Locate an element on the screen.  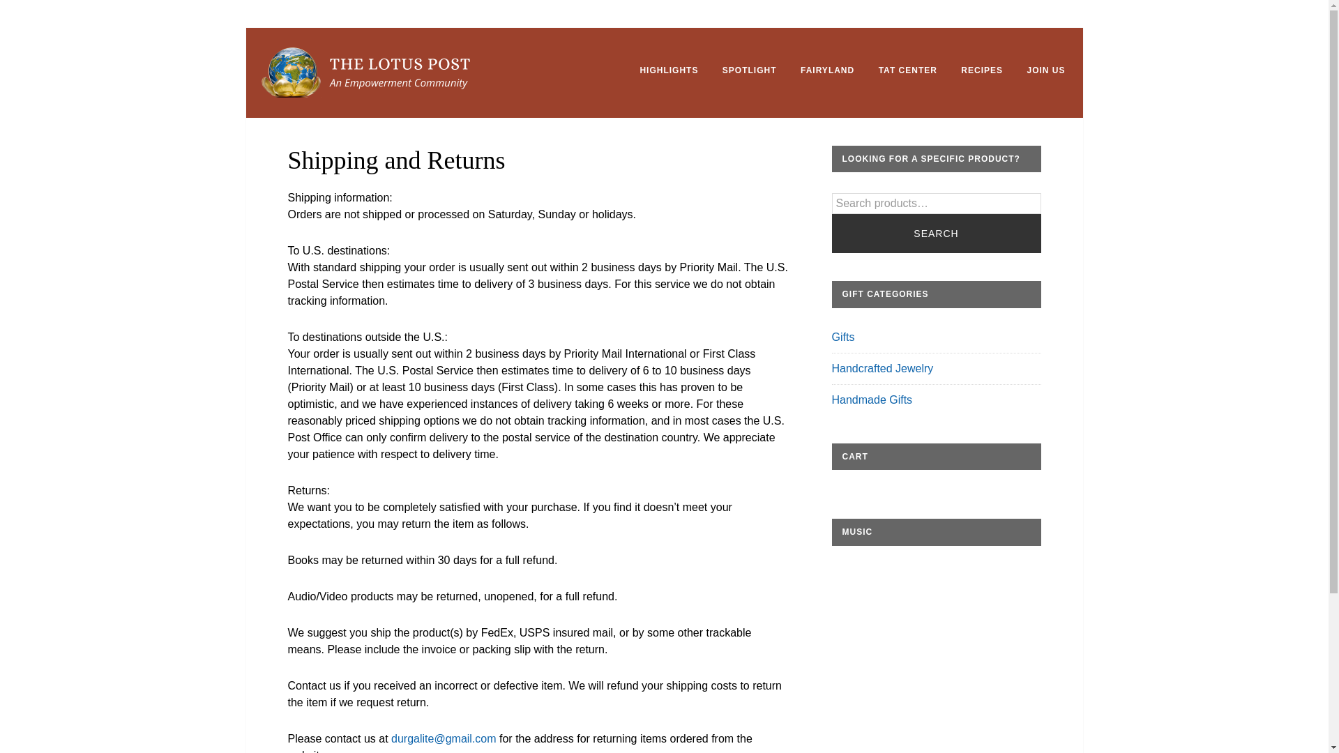
SPOTLIGHT is located at coordinates (749, 70).